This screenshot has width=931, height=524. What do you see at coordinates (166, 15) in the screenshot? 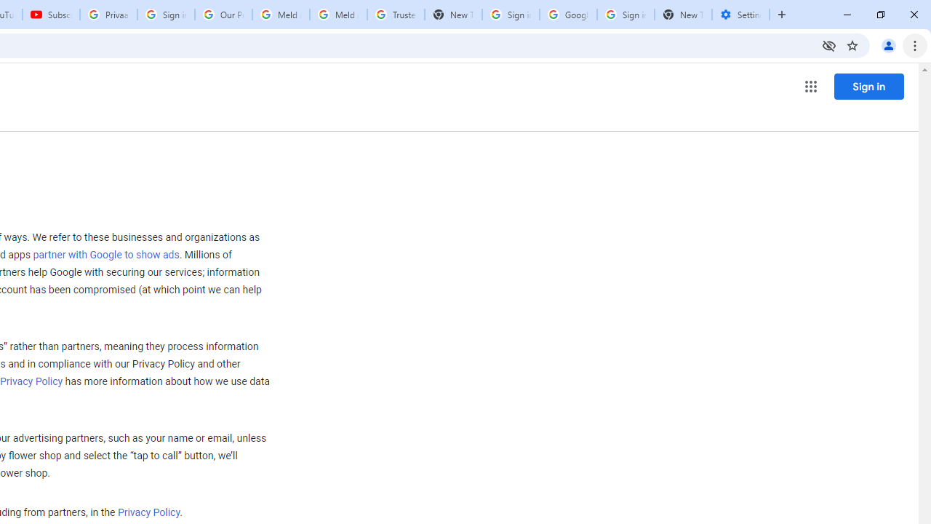
I see `Sign in - Google Accounts` at bounding box center [166, 15].